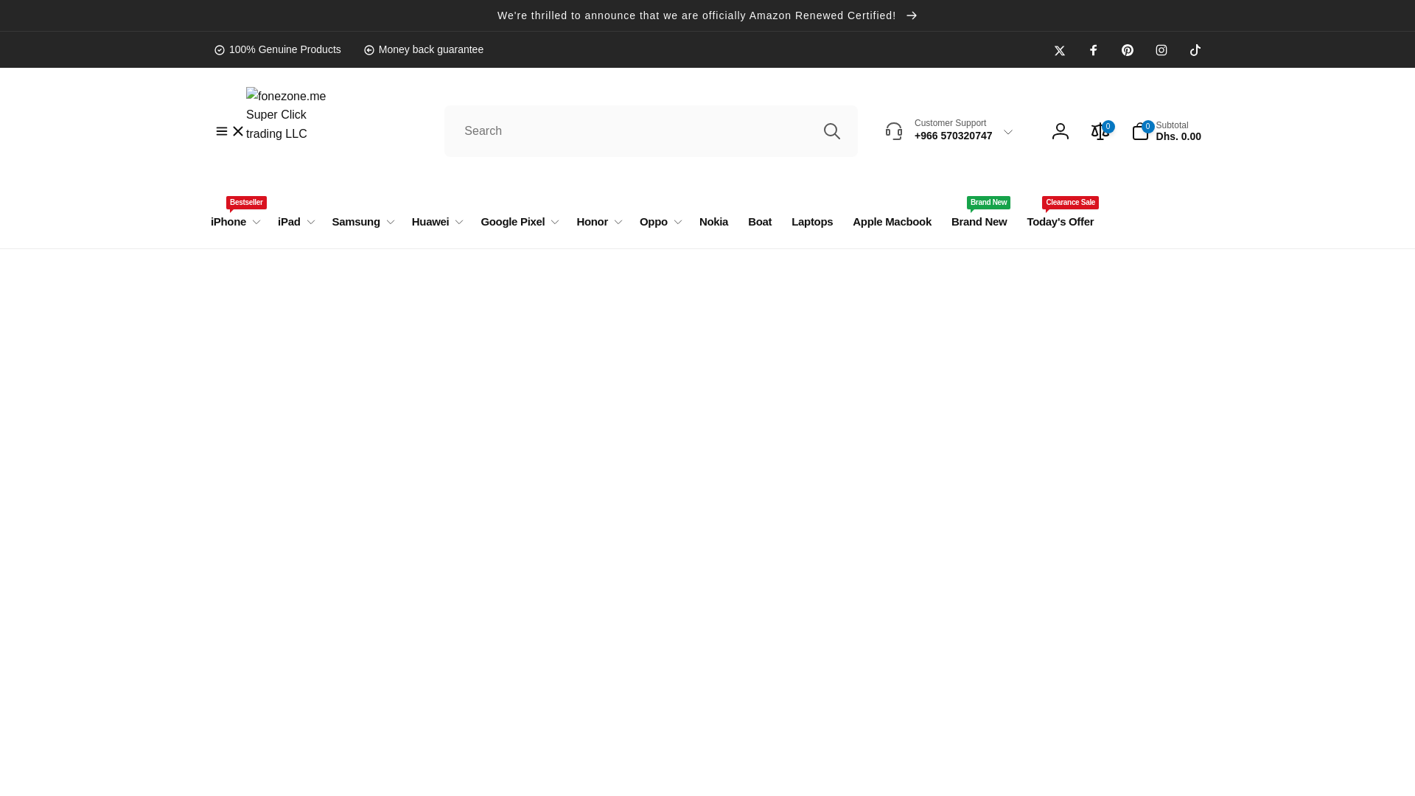 Image resolution: width=1415 pixels, height=796 pixels. What do you see at coordinates (1161, 50) in the screenshot?
I see `Instagram` at bounding box center [1161, 50].